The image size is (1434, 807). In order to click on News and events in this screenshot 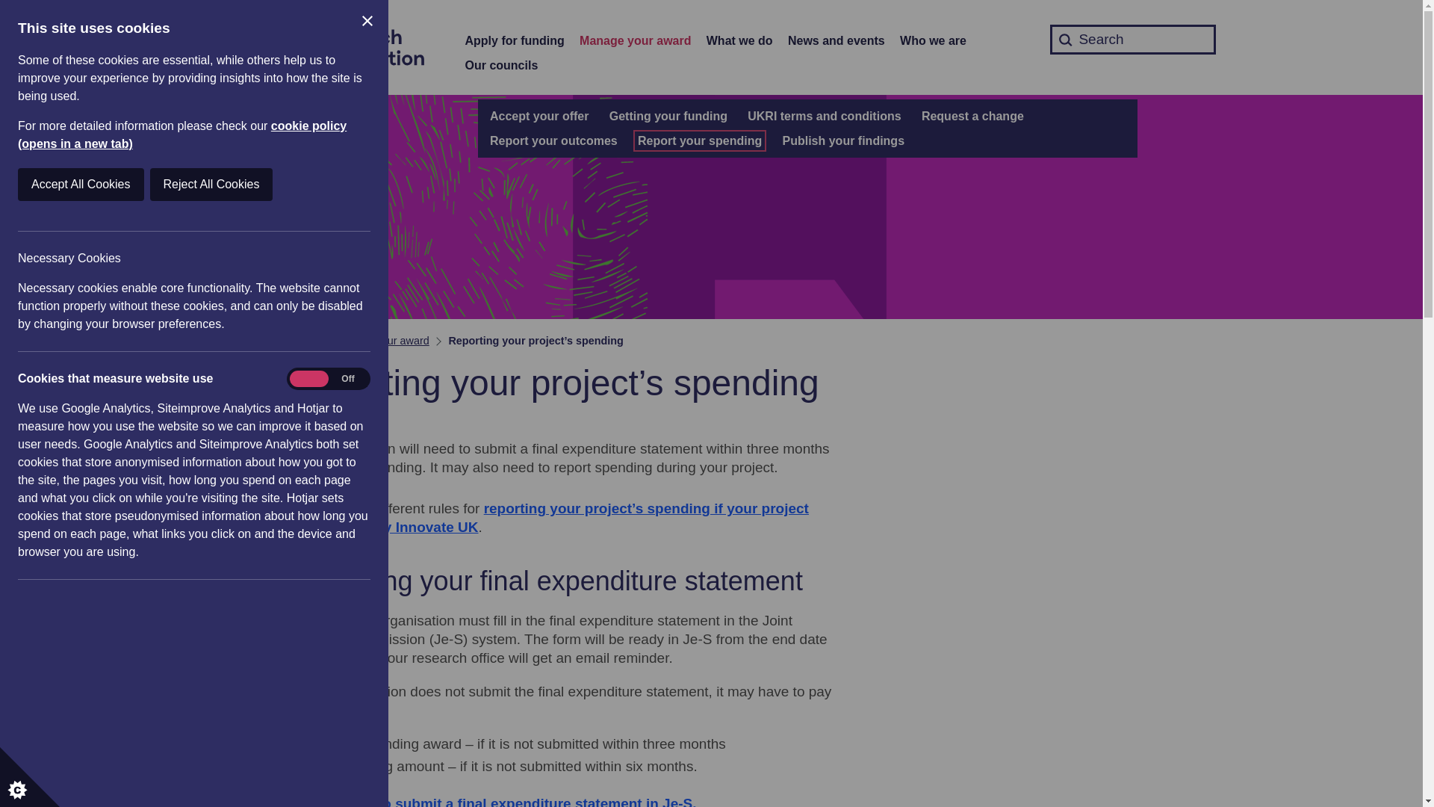, I will do `click(836, 41)`.